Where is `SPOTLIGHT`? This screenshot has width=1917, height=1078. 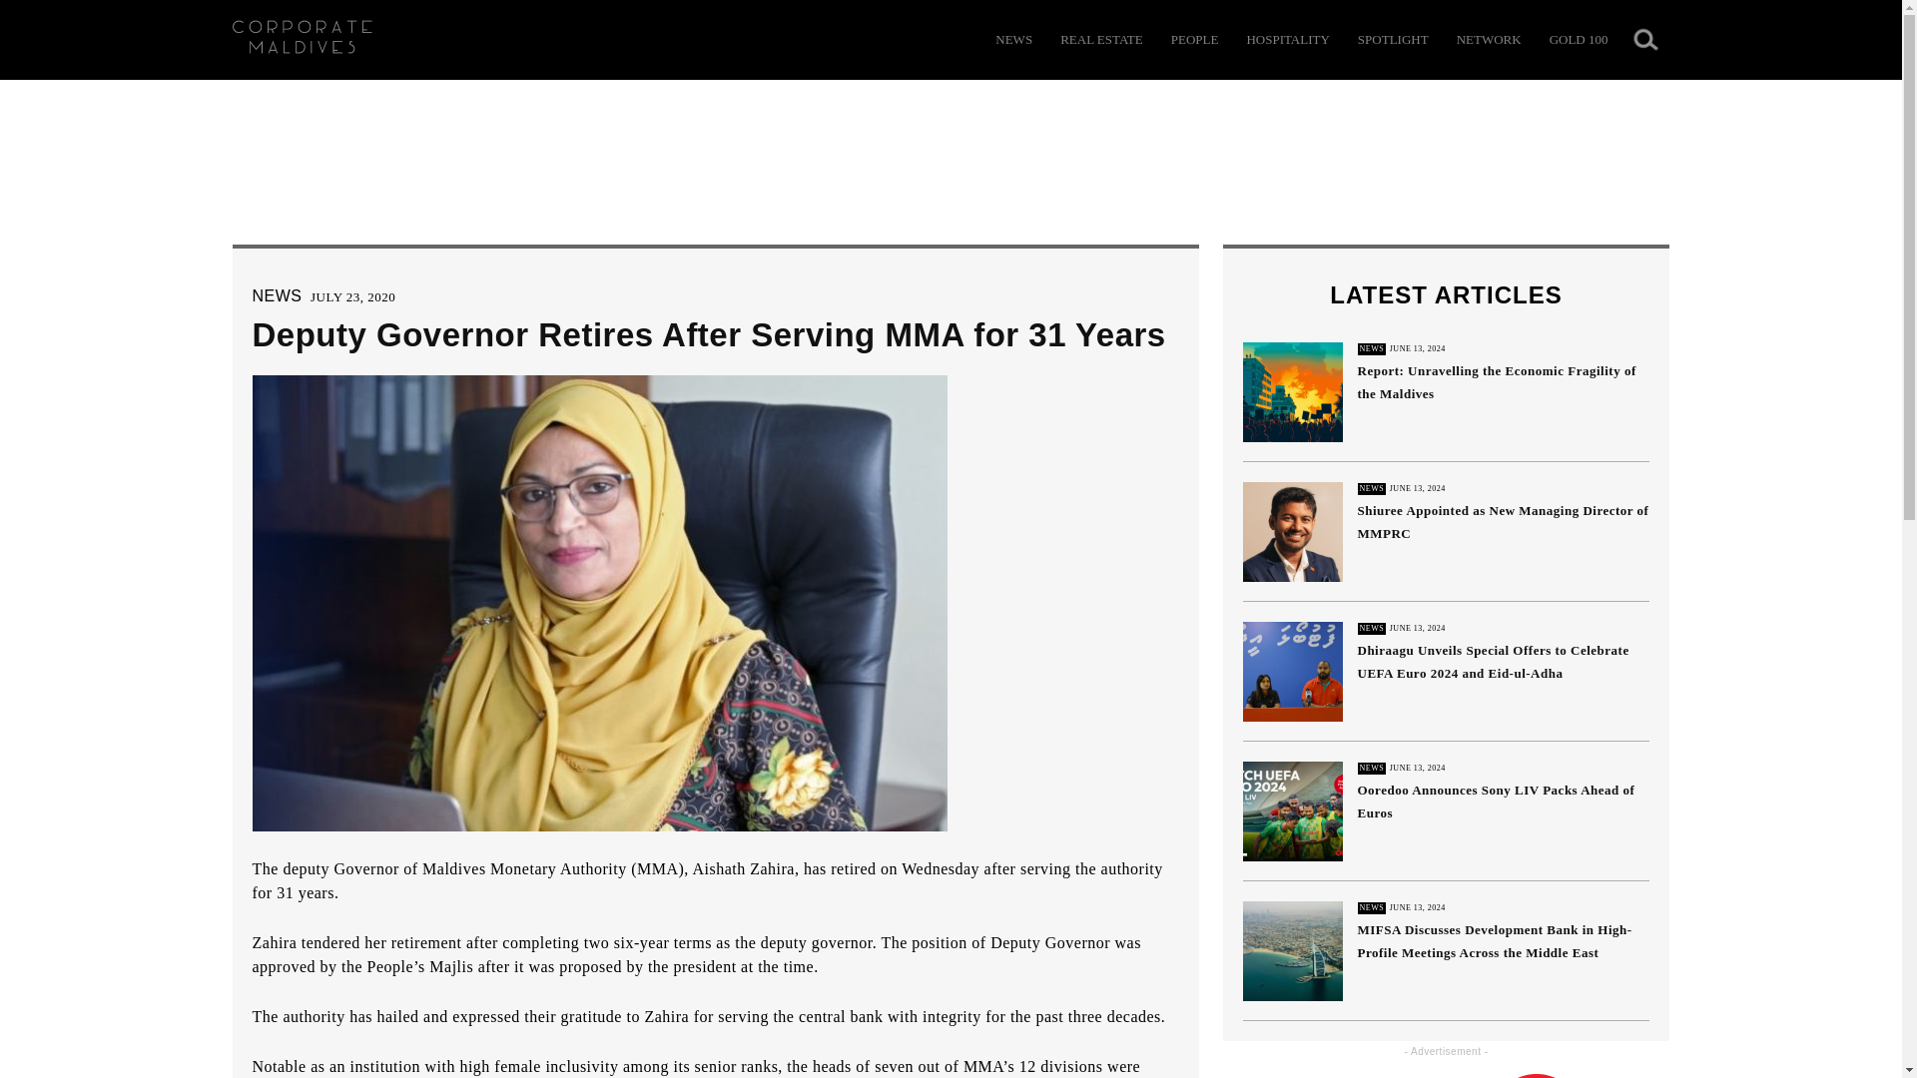
SPOTLIGHT is located at coordinates (1392, 40).